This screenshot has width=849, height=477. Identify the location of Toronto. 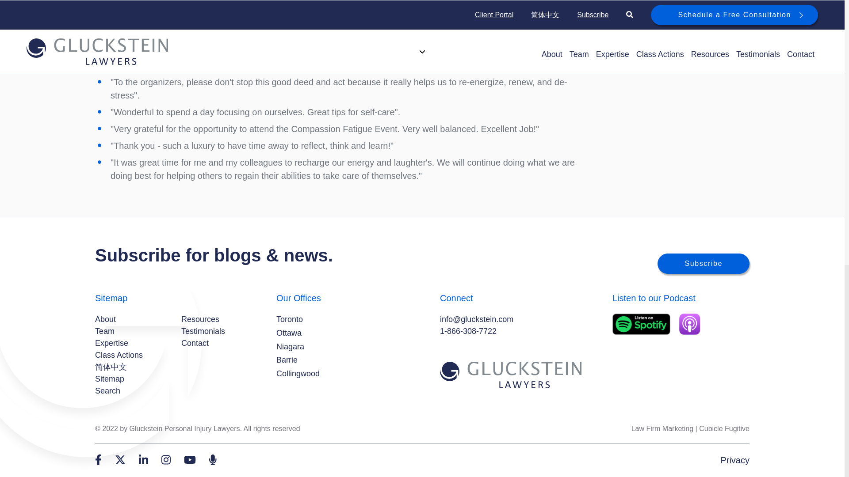
(290, 319).